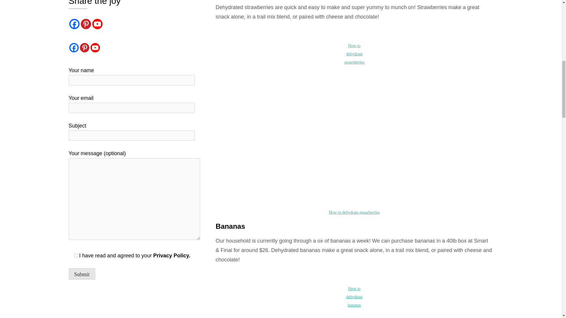  Describe the element at coordinates (336, 316) in the screenshot. I see `How To Dehydrate Bananas` at that location.